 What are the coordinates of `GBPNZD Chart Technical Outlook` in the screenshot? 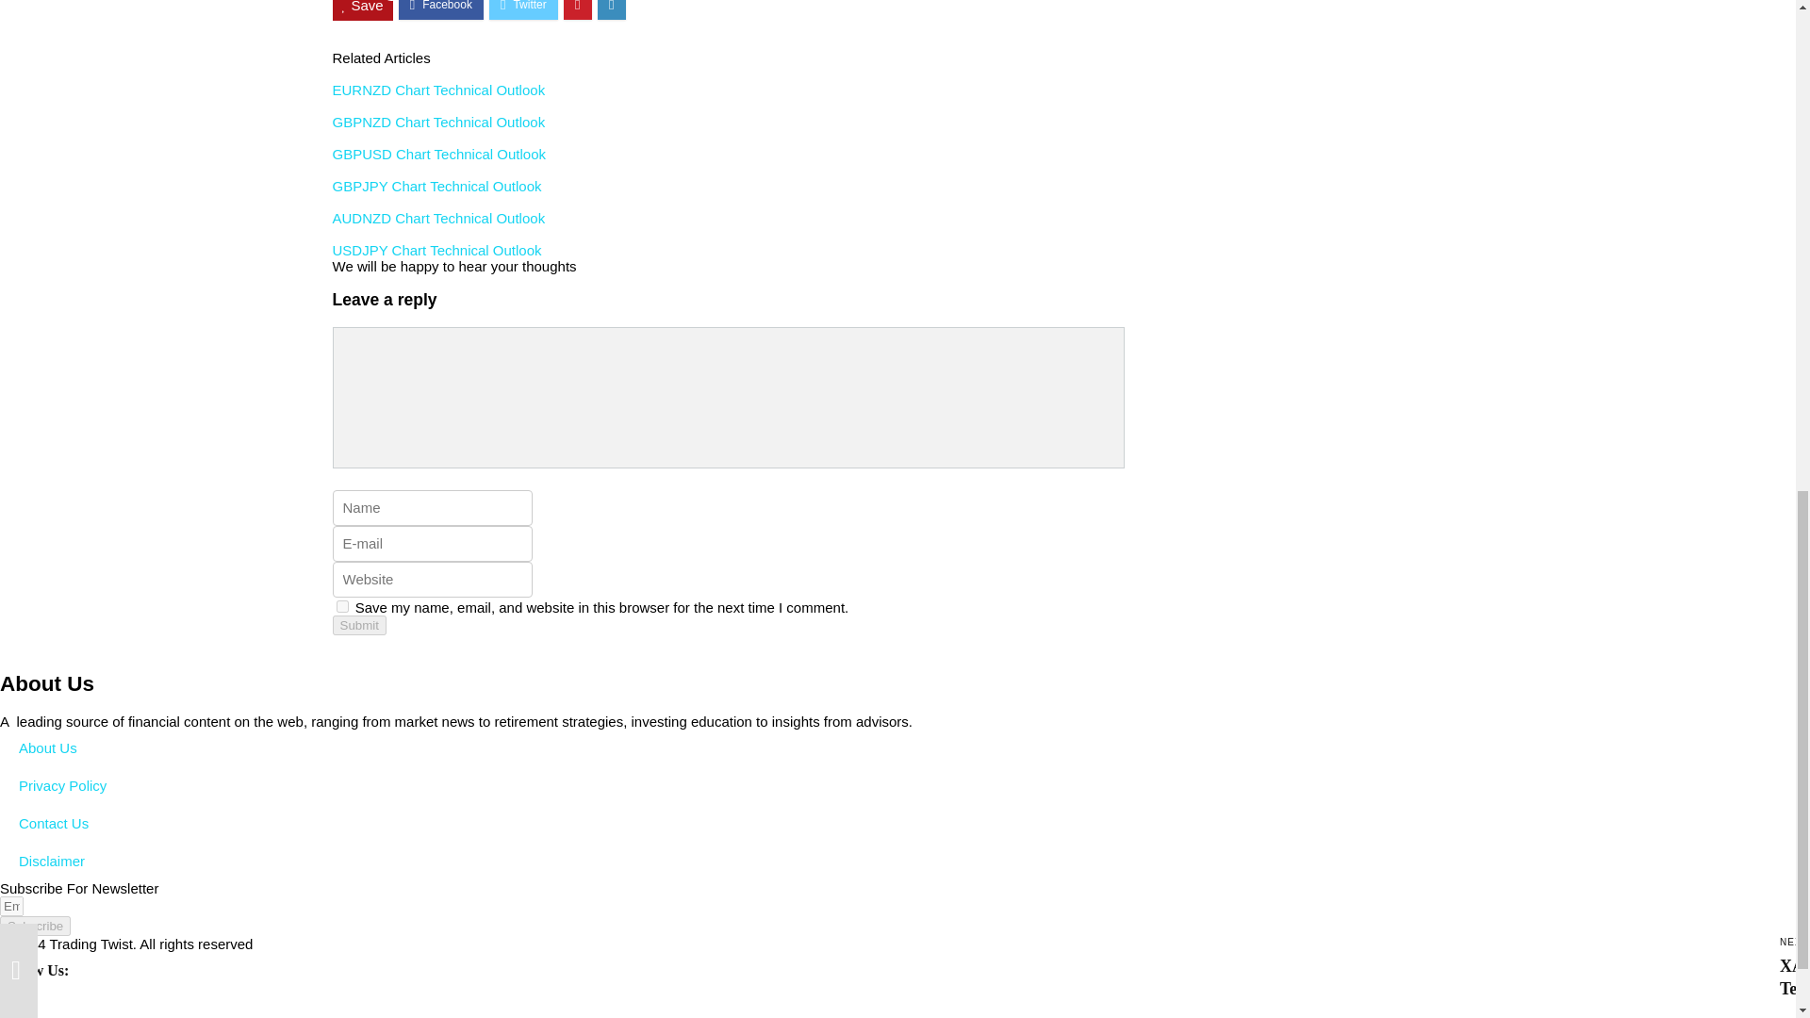 It's located at (437, 122).